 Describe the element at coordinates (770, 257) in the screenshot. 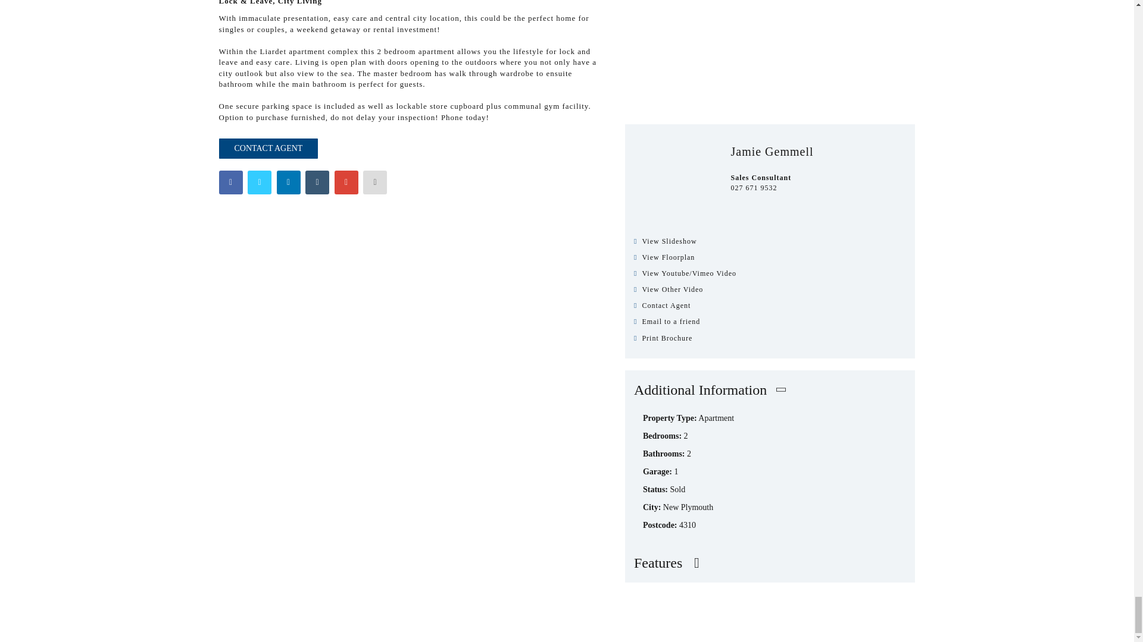

I see `View Floorplan` at that location.